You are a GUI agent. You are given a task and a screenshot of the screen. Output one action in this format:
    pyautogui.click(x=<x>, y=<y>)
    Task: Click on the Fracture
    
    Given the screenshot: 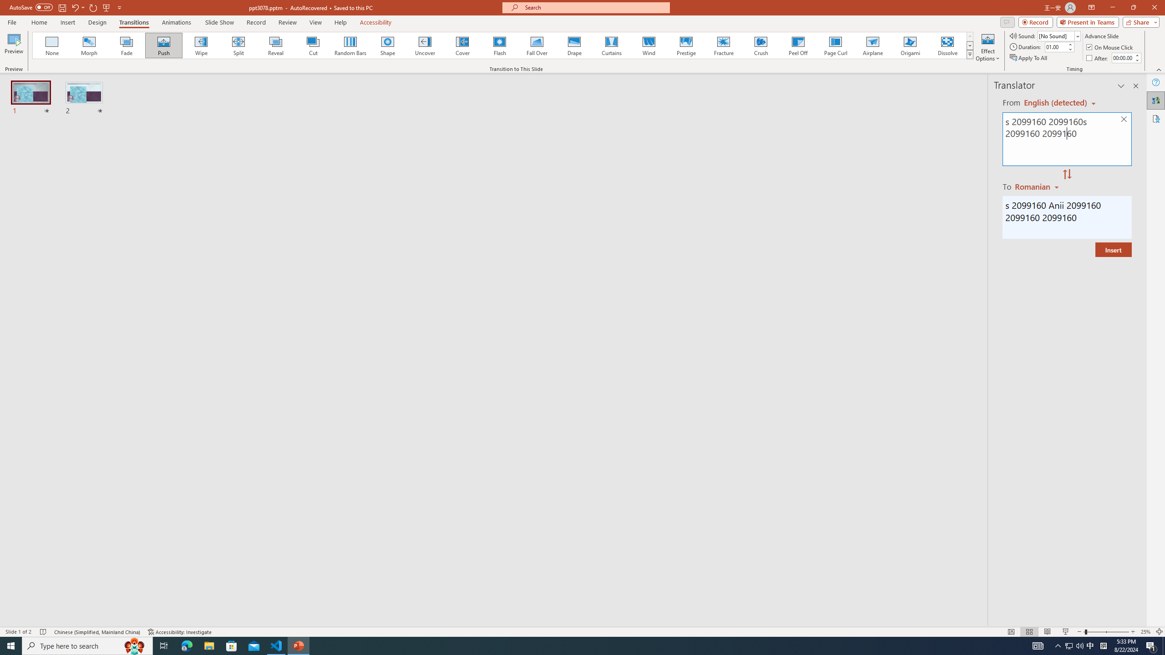 What is the action you would take?
    pyautogui.click(x=723, y=45)
    